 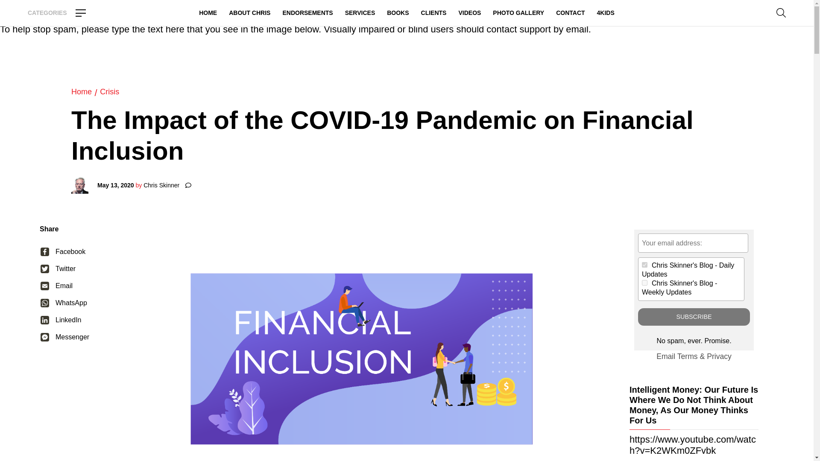 I want to click on 1122370, so click(x=645, y=283).